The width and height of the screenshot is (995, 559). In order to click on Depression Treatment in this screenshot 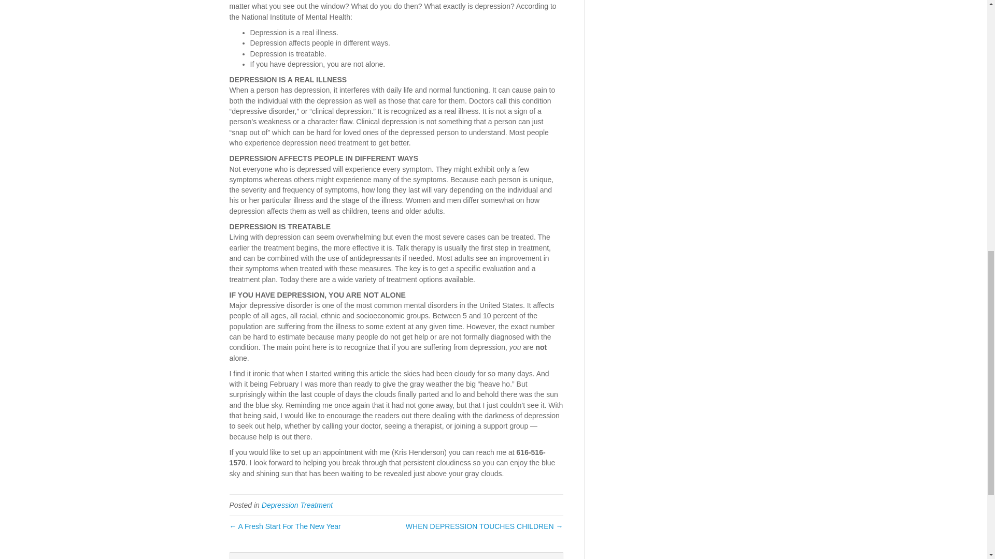, I will do `click(296, 505)`.